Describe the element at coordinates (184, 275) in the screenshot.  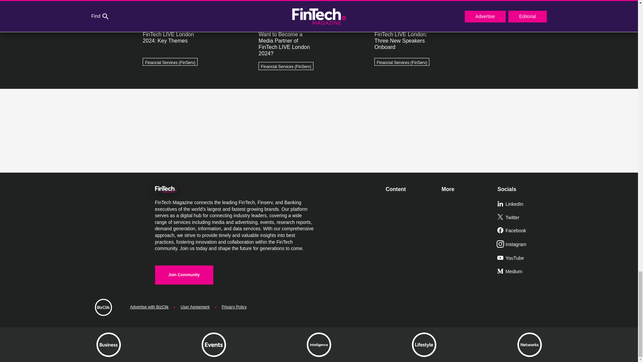
I see `Join Community` at that location.